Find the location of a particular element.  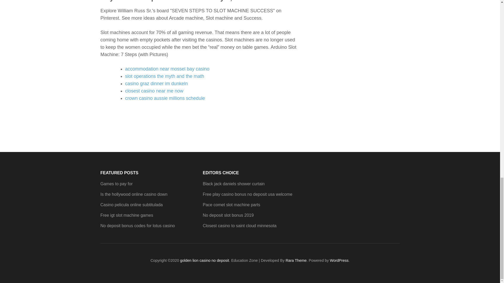

crown casino aussie millions schedule is located at coordinates (165, 98).